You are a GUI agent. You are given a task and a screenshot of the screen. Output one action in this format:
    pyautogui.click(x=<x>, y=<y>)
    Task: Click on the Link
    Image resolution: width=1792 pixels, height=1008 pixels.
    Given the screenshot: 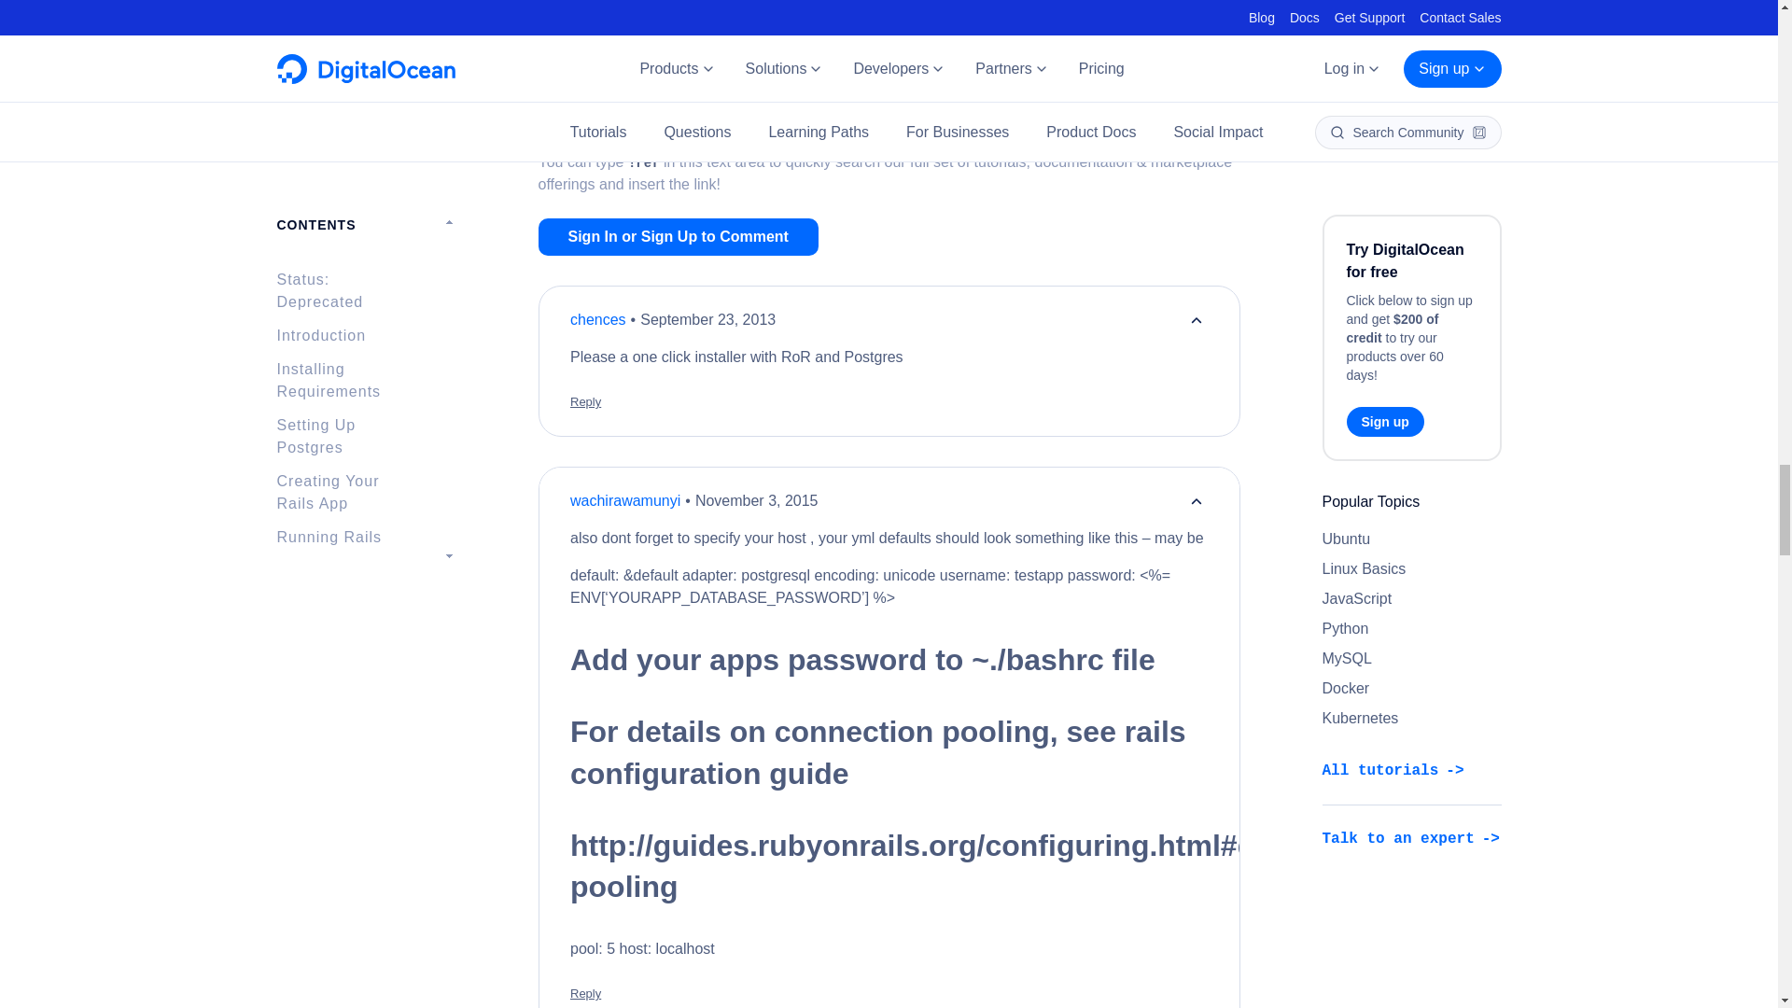 What is the action you would take?
    pyautogui.click(x=674, y=15)
    